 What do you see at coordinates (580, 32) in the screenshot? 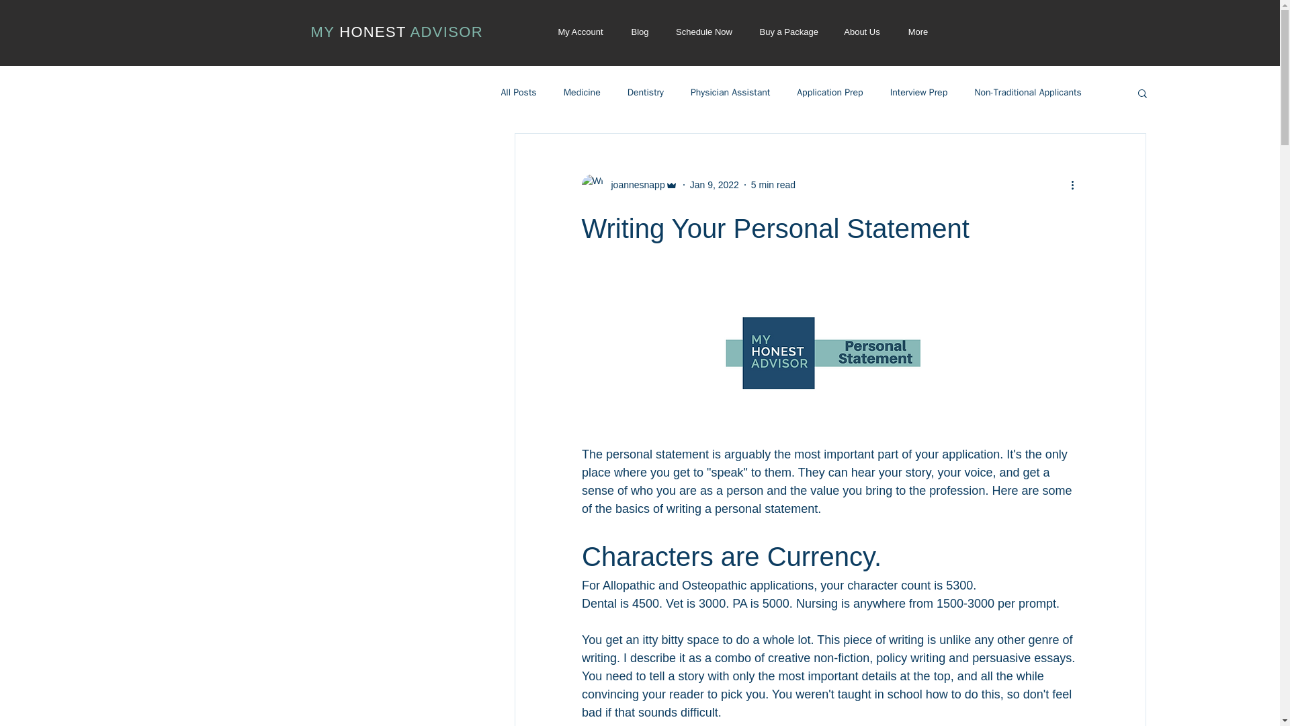
I see `My Account` at bounding box center [580, 32].